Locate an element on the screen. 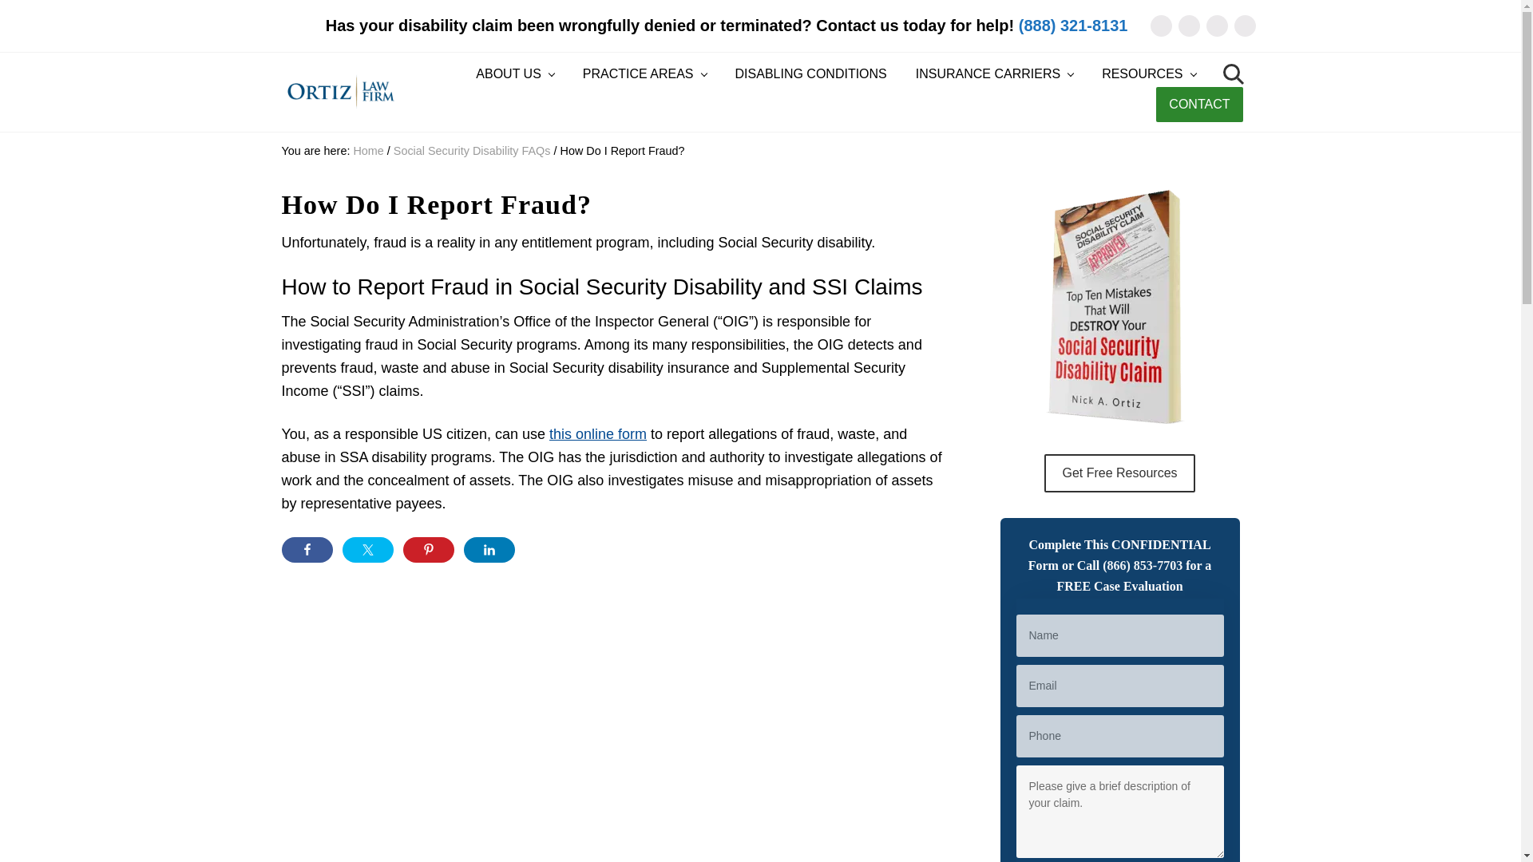 This screenshot has height=862, width=1533. LinkedIn is located at coordinates (1216, 26).